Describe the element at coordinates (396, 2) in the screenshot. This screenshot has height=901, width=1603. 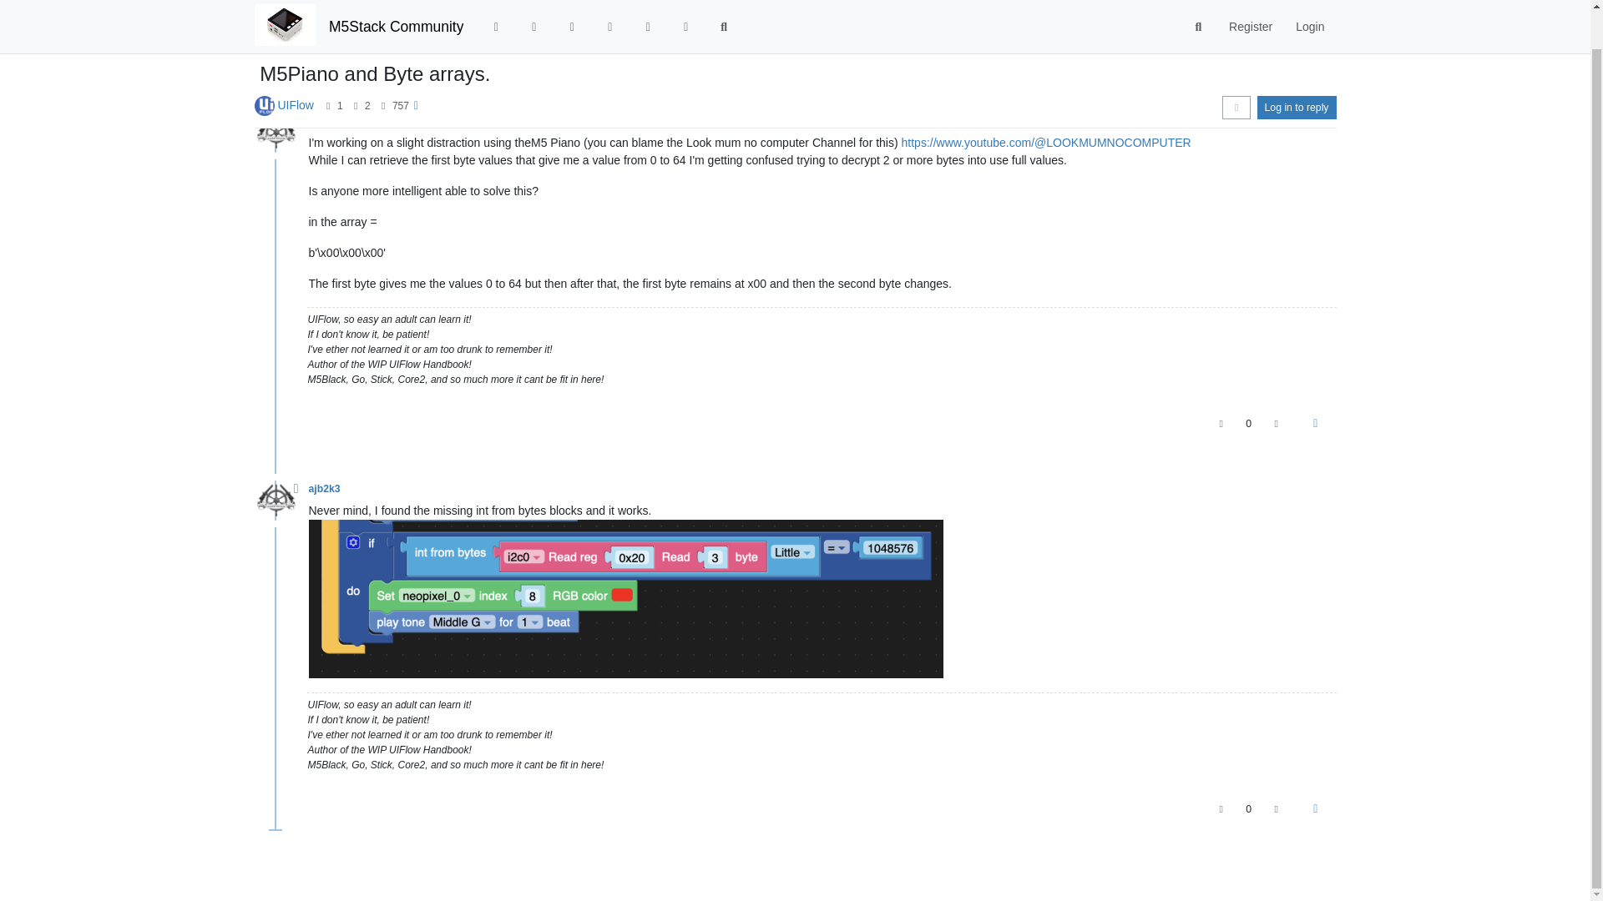
I see `M5Stack Community` at that location.